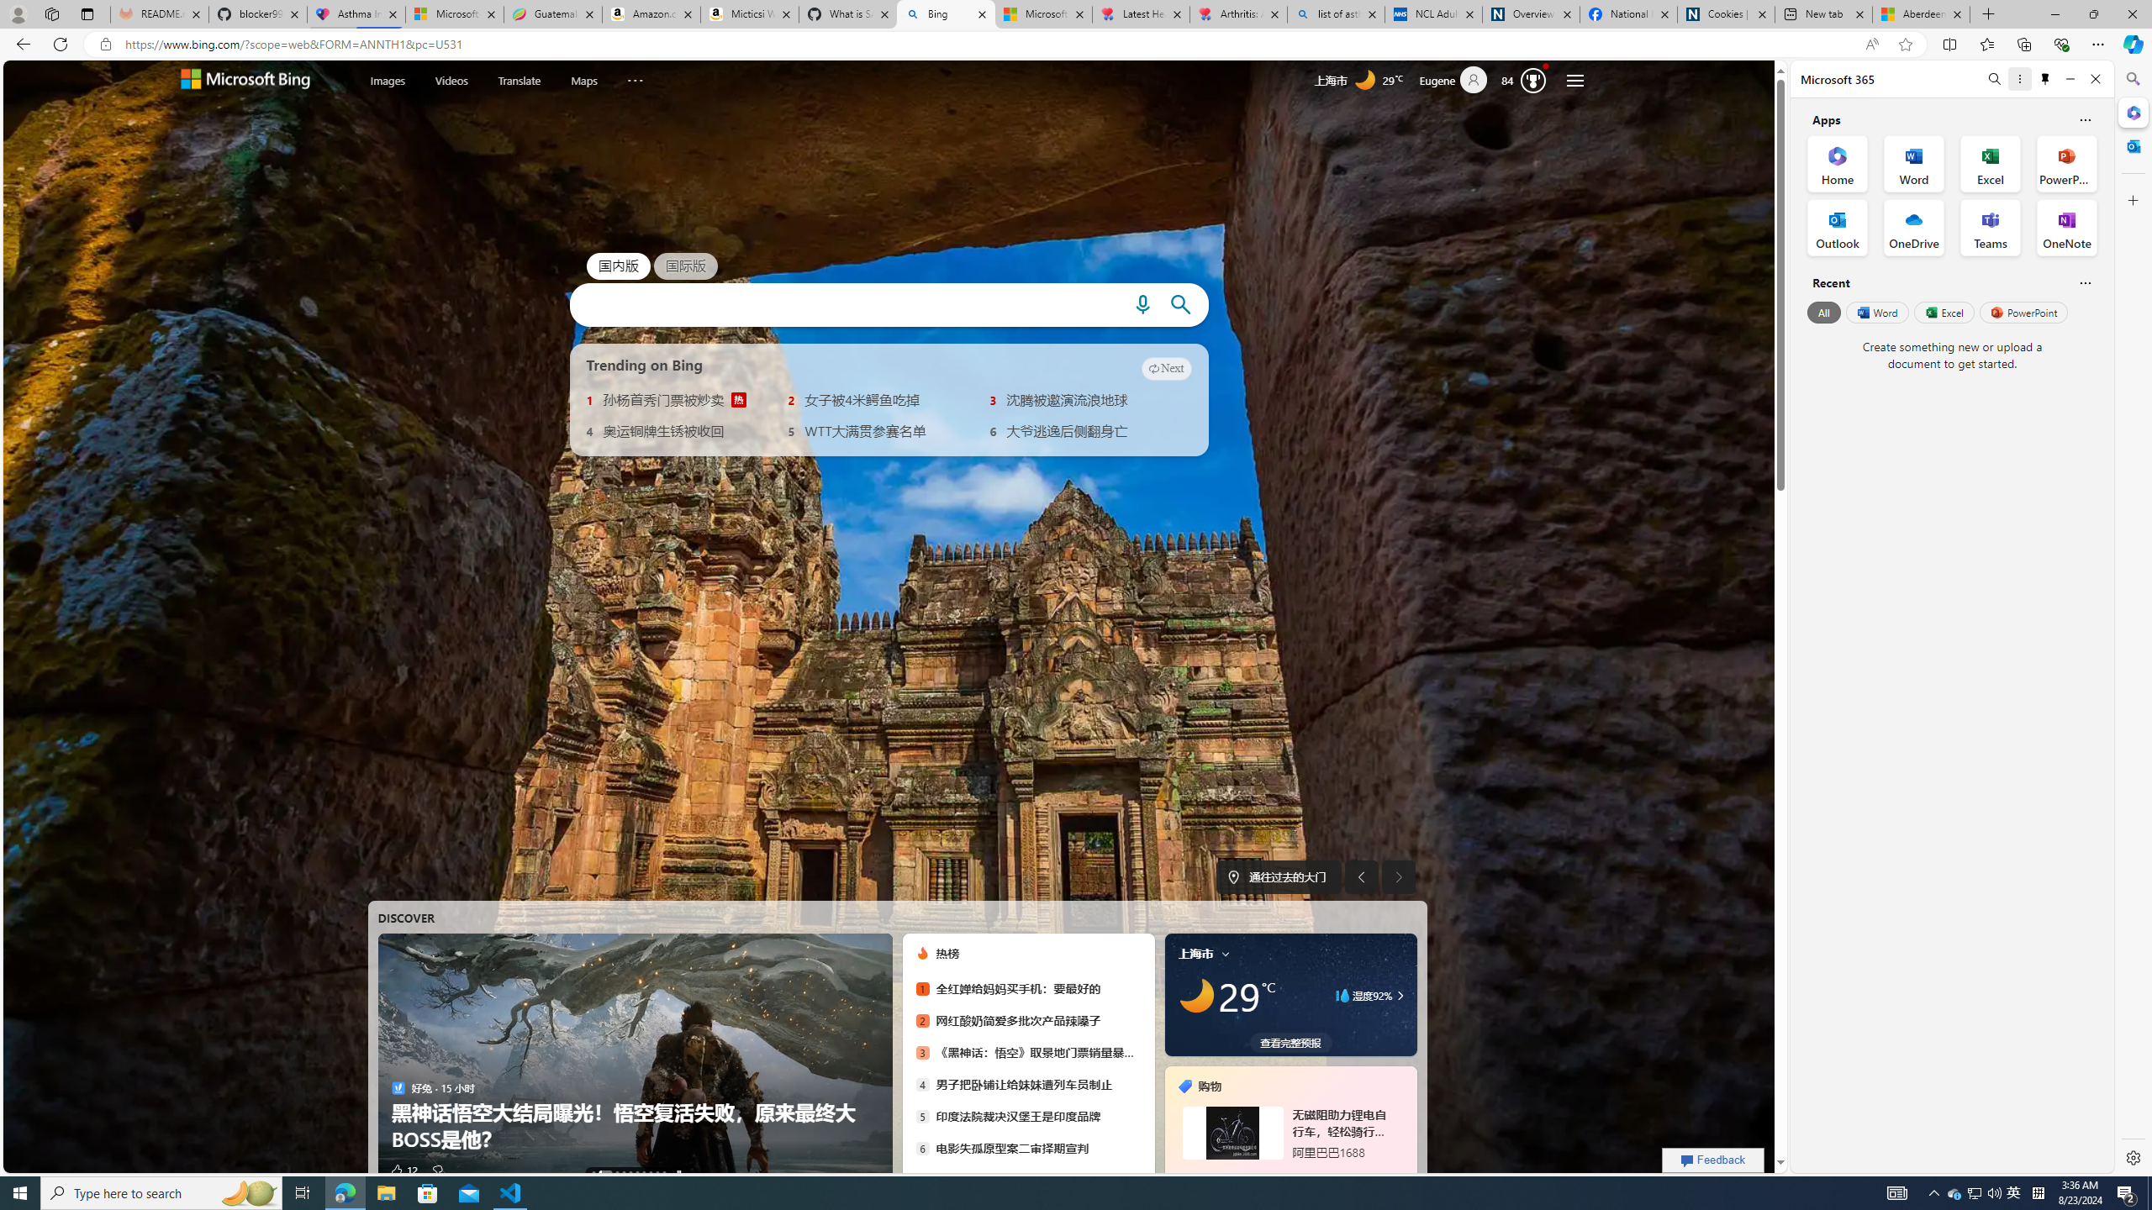  Describe the element at coordinates (1142, 304) in the screenshot. I see `Search using voice` at that location.